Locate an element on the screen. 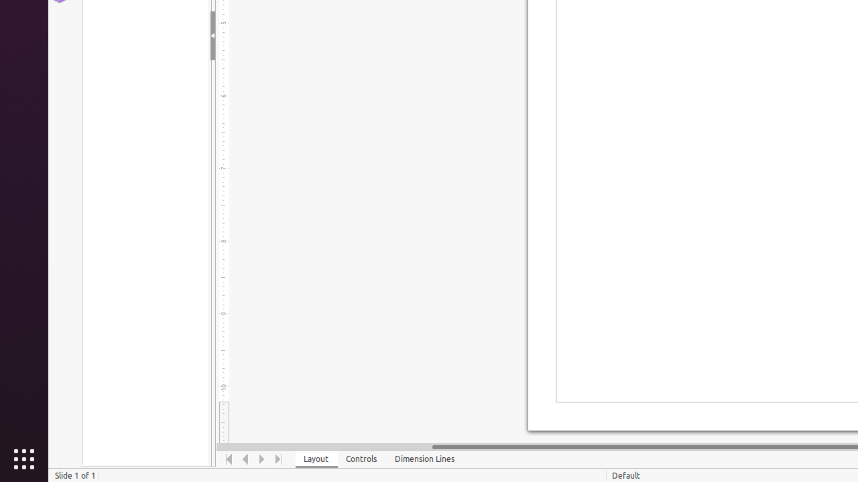 This screenshot has width=858, height=482. Move To End is located at coordinates (279, 459).